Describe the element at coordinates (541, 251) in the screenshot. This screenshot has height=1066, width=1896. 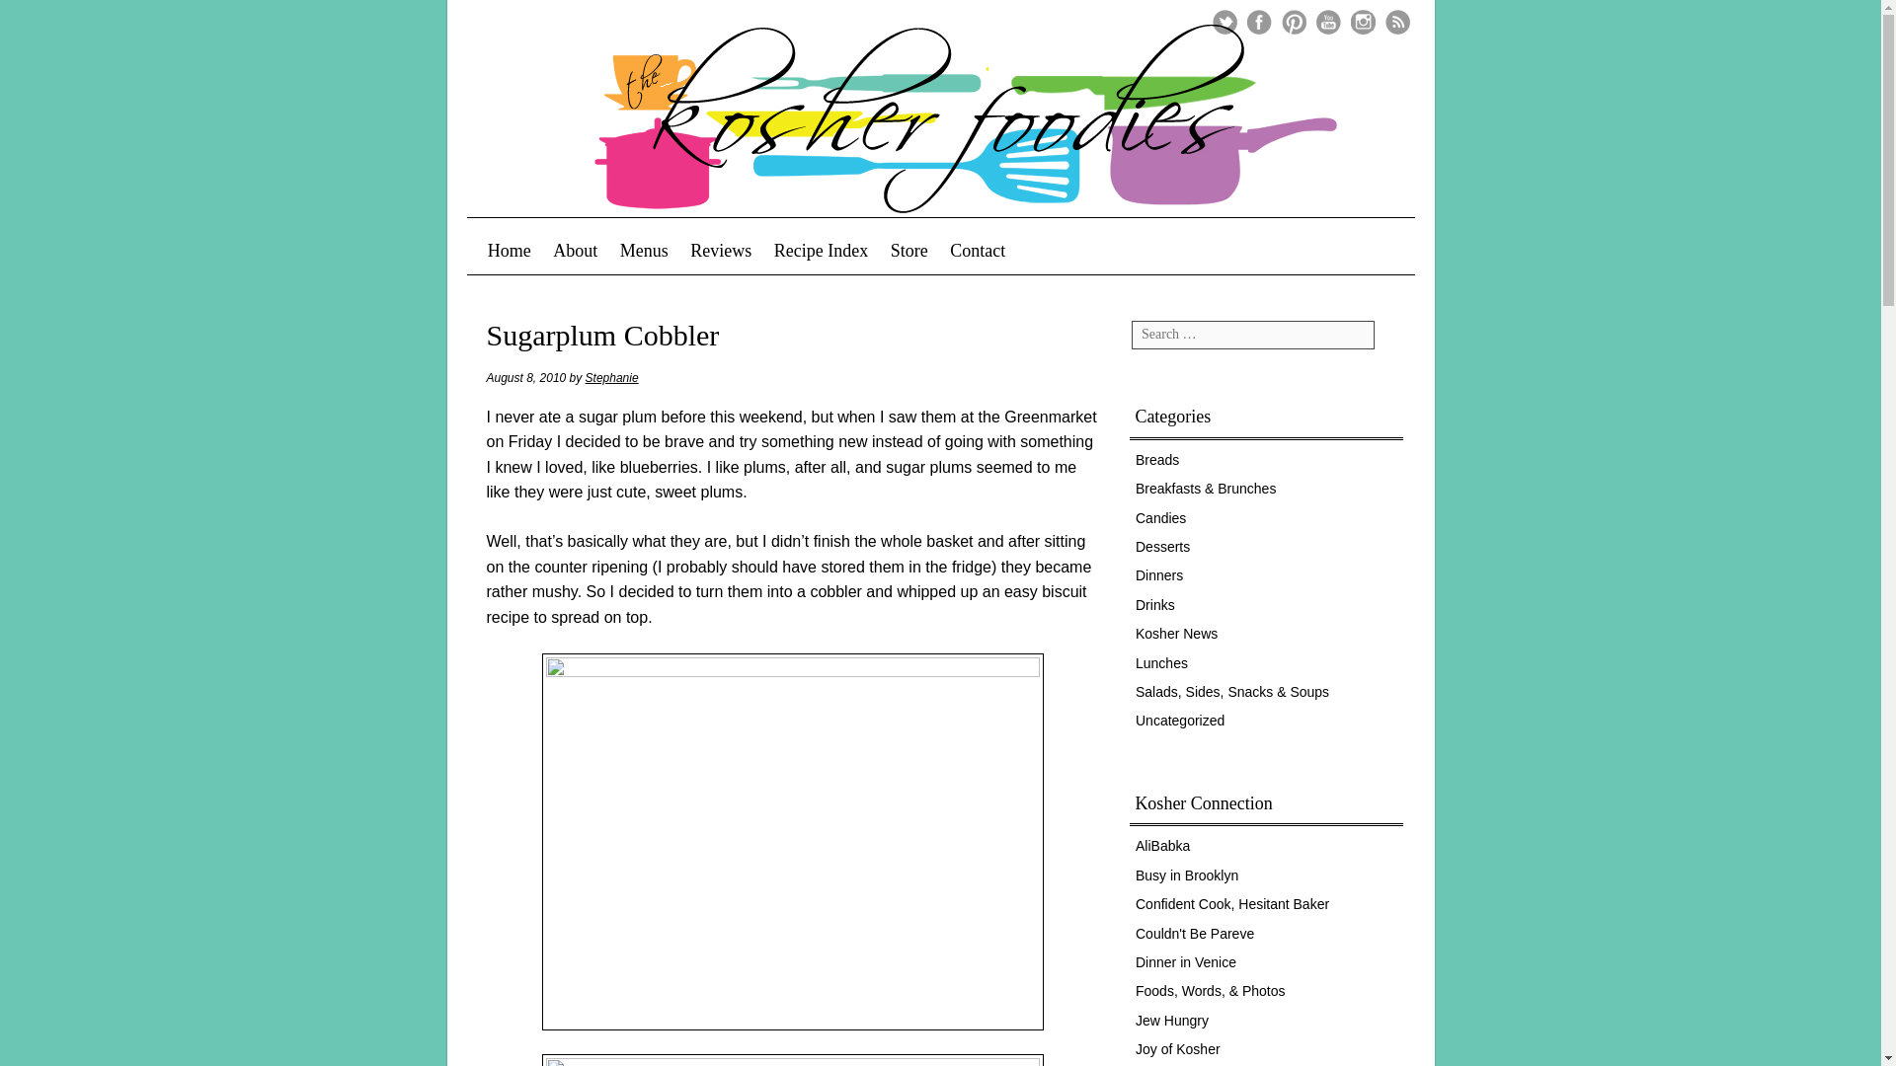
I see `Skip to content` at that location.